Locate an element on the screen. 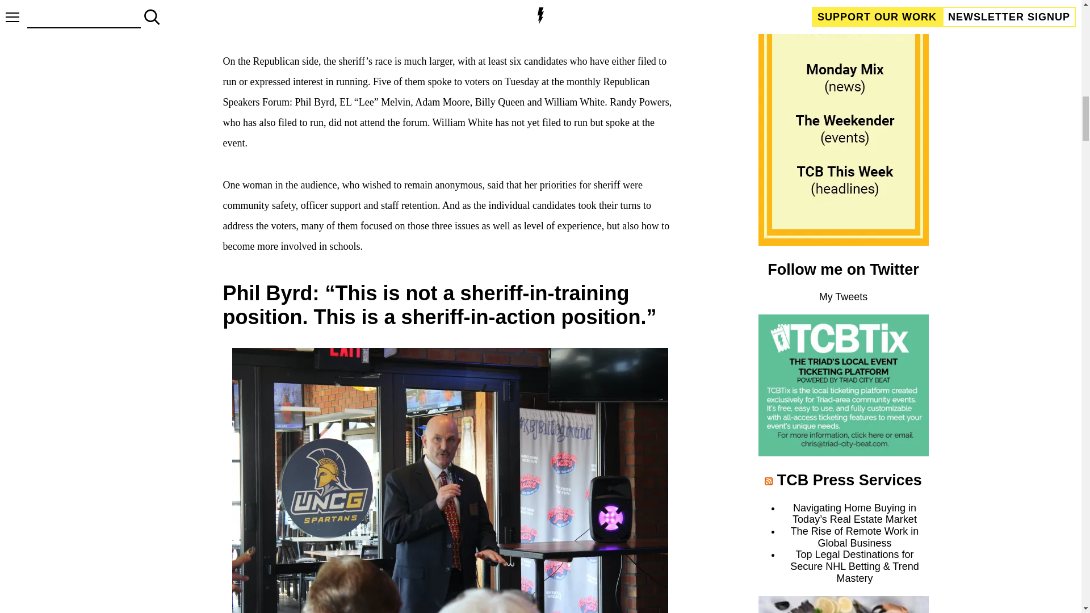  TCB Press Services is located at coordinates (849, 480).